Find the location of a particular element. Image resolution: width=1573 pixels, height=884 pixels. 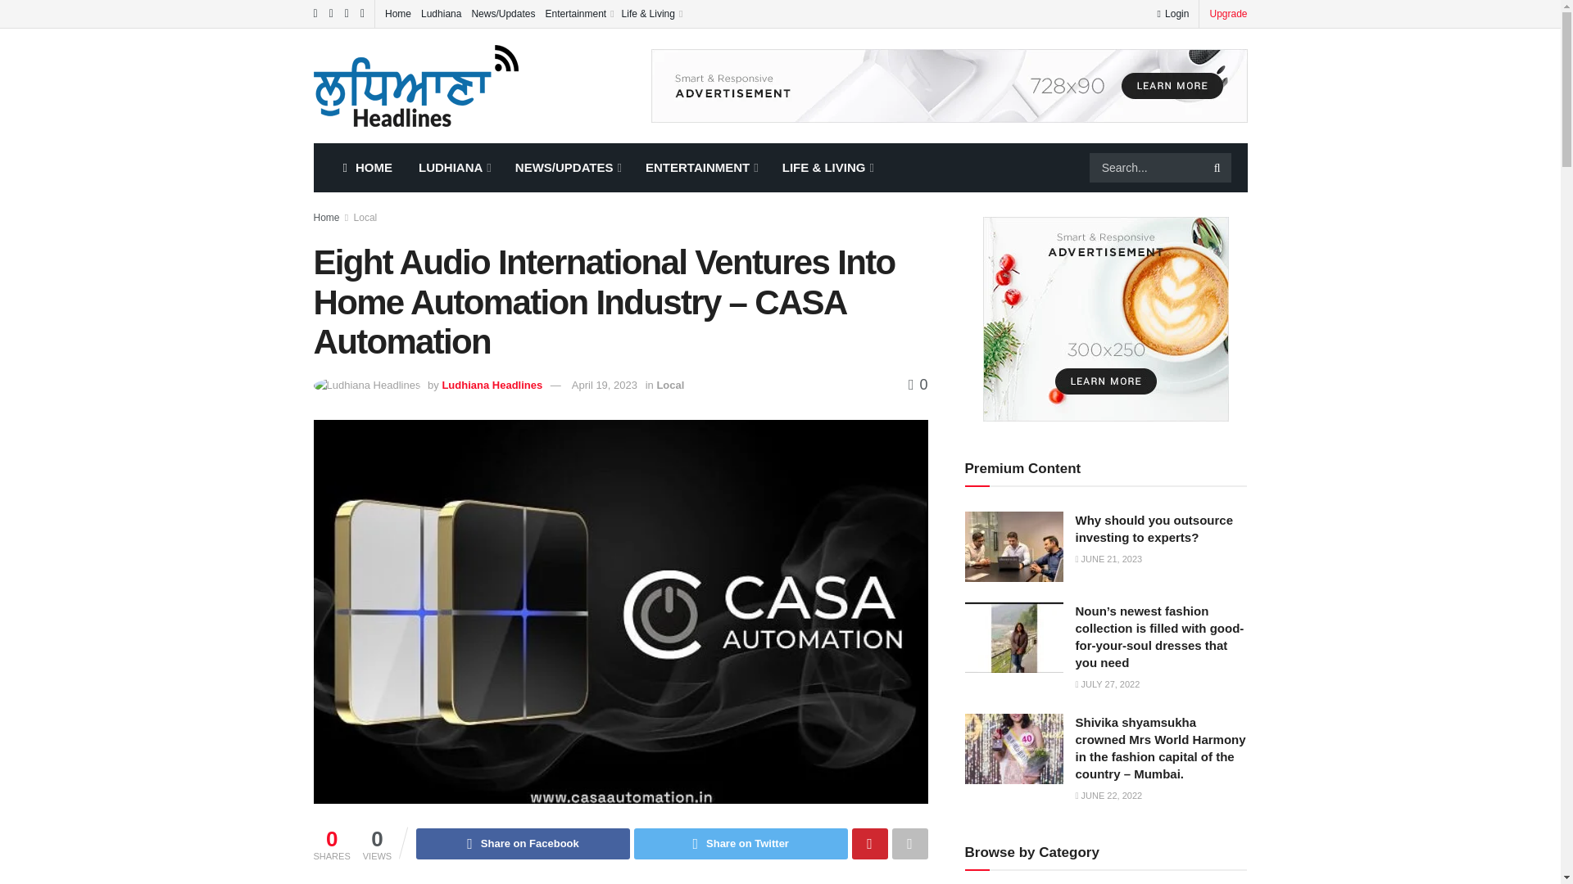

Upgrade is located at coordinates (1228, 13).